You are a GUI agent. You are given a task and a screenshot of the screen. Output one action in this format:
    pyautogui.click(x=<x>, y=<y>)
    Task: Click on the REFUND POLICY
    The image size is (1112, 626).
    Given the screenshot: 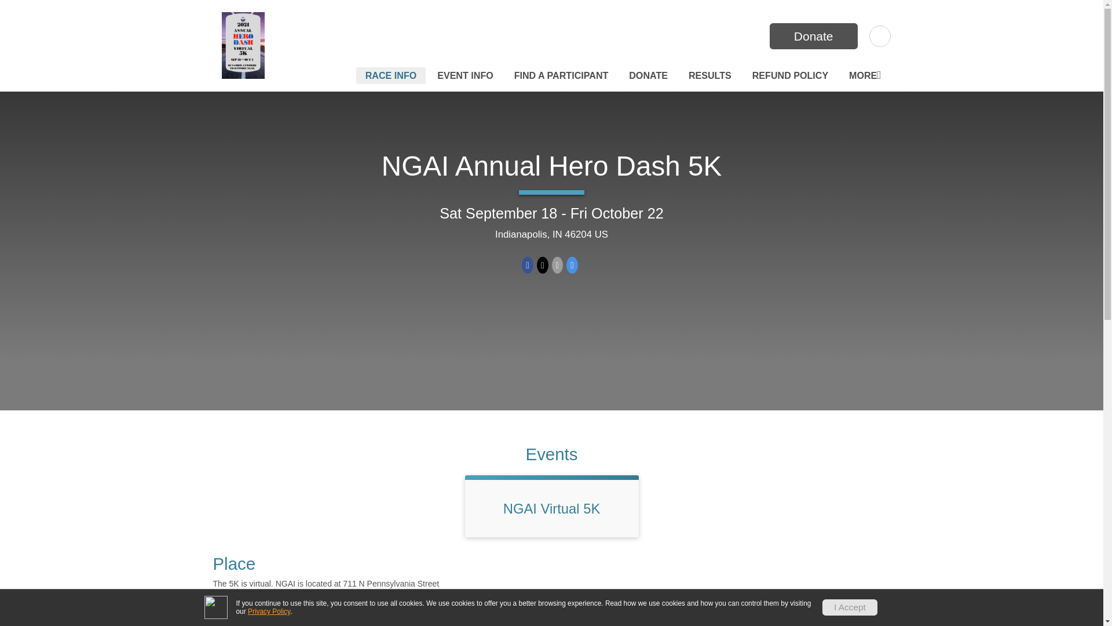 What is the action you would take?
    pyautogui.click(x=790, y=75)
    